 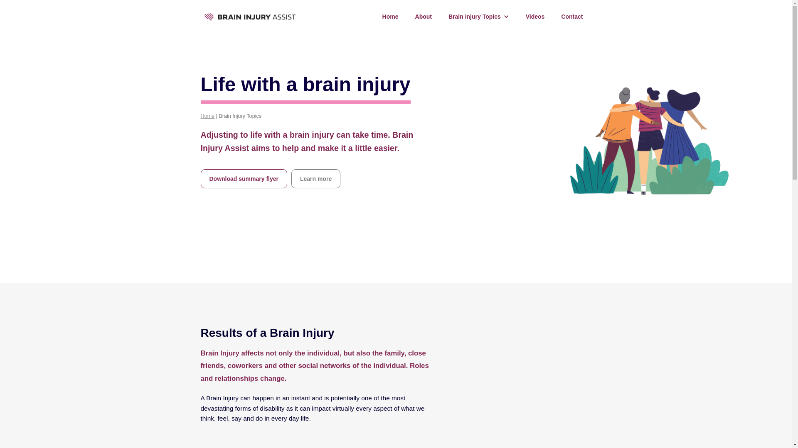 I want to click on Contact, so click(x=572, y=17).